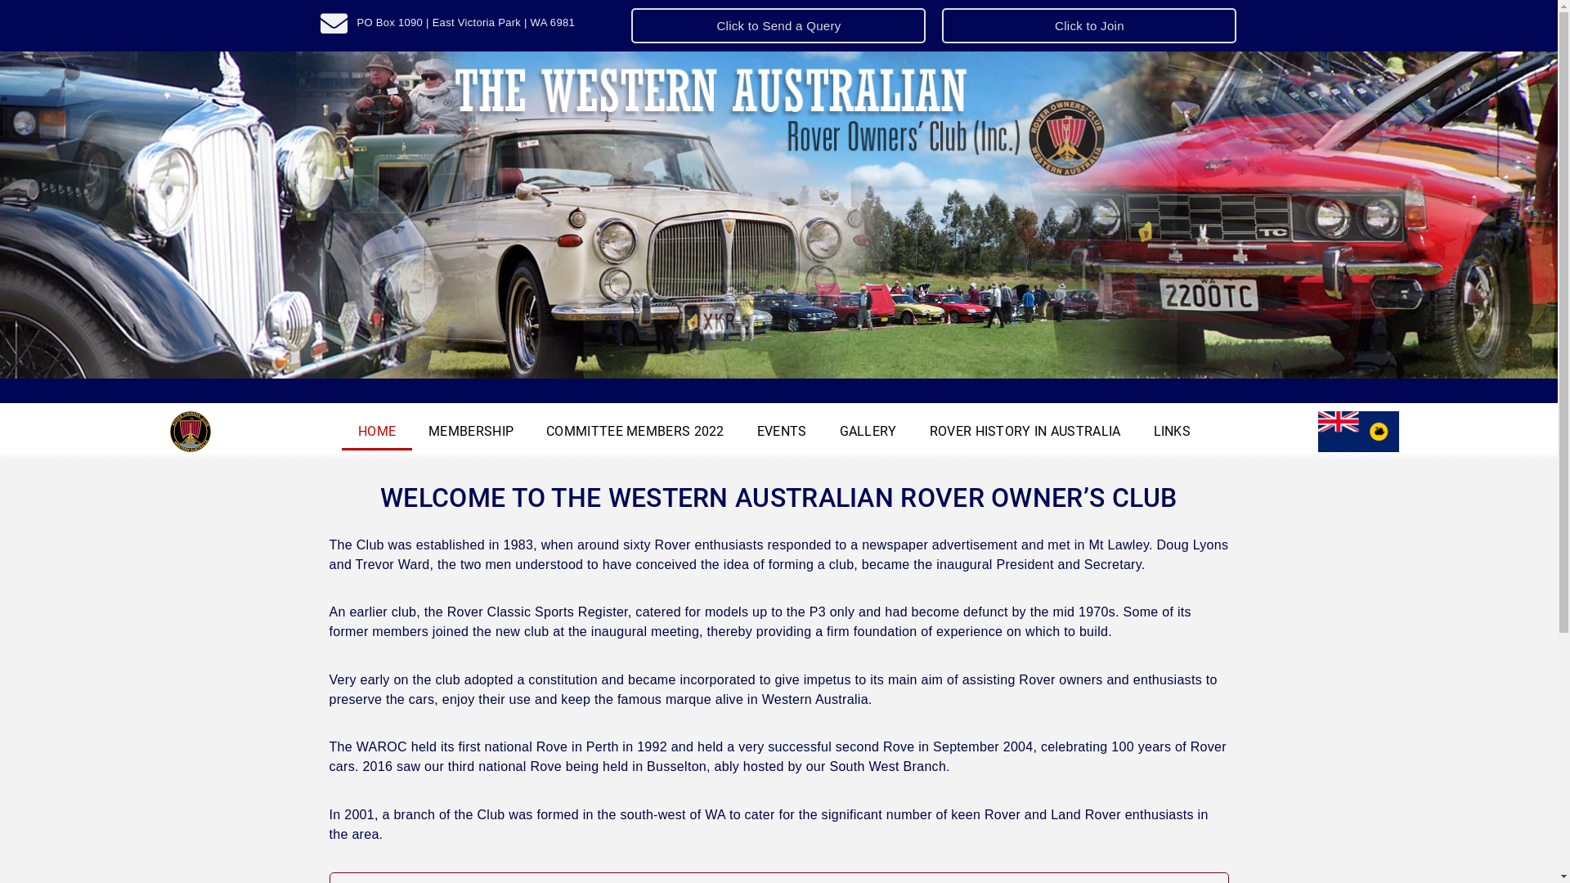  I want to click on Click to Join, so click(1089, 26).